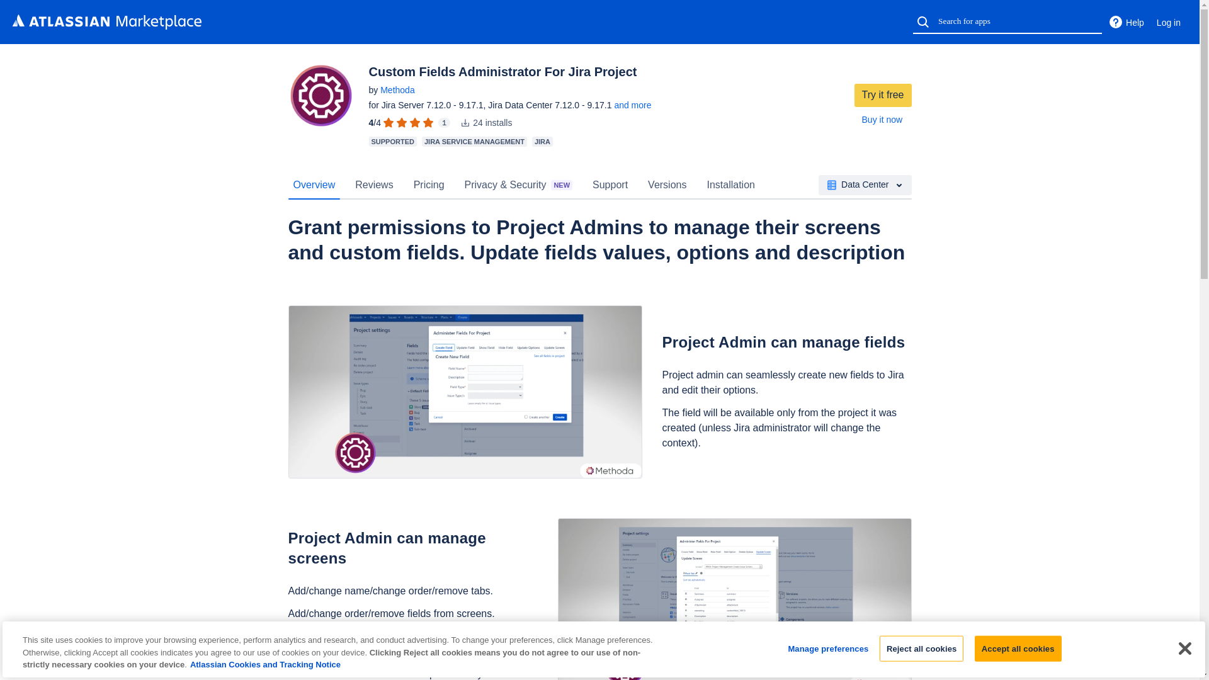 This screenshot has height=680, width=1209. What do you see at coordinates (632, 105) in the screenshot?
I see `View version history for more details` at bounding box center [632, 105].